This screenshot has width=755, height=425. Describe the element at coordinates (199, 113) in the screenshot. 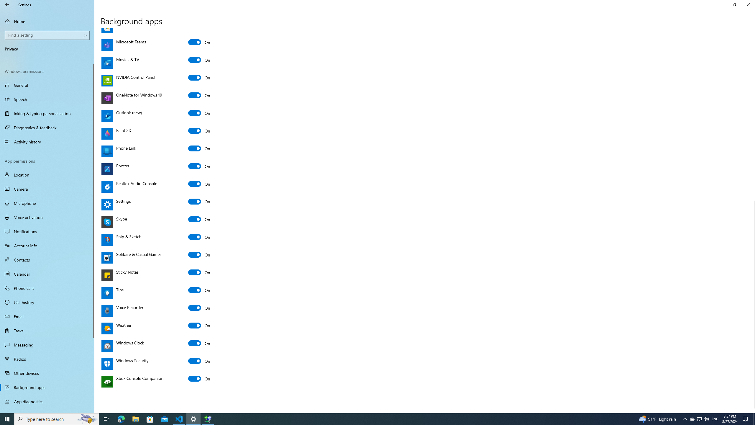

I see `Outlook (new)` at that location.